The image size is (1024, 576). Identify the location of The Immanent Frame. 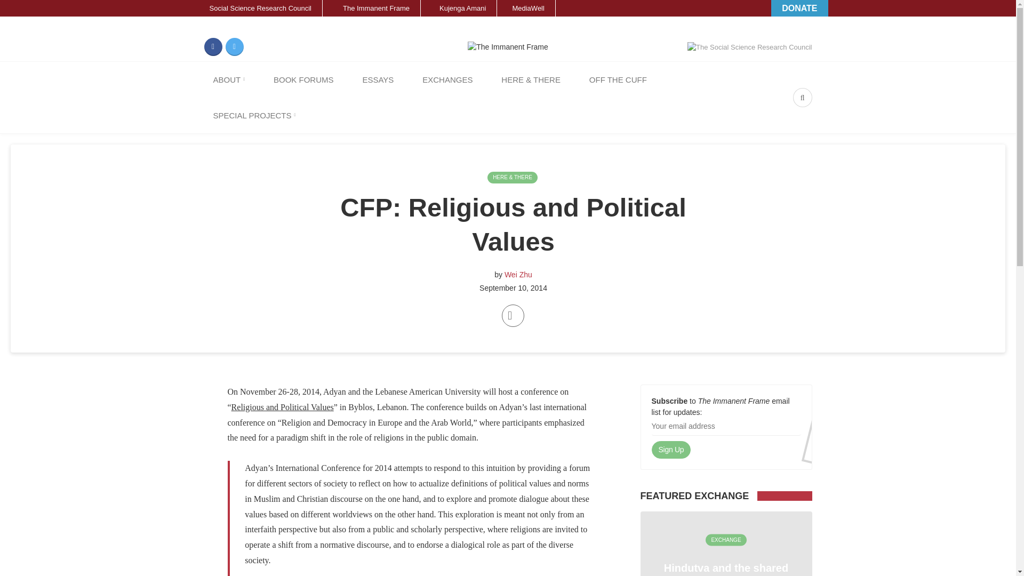
(371, 9).